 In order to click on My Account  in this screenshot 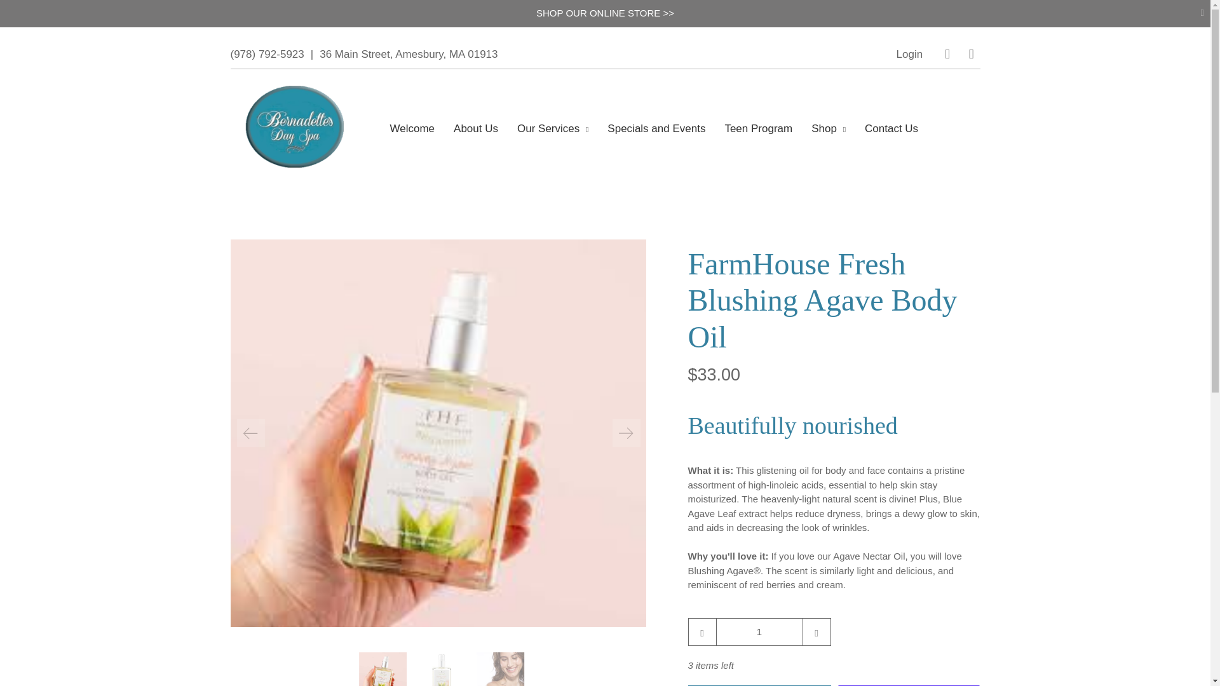, I will do `click(910, 54)`.